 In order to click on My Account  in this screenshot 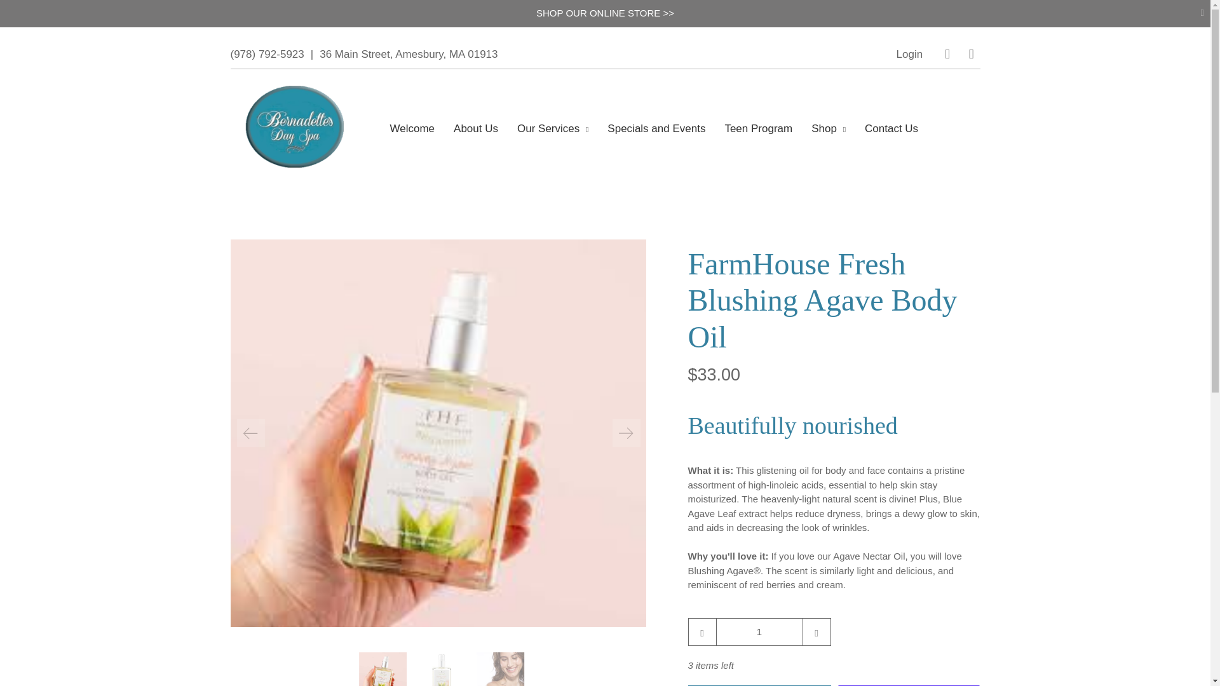, I will do `click(910, 54)`.